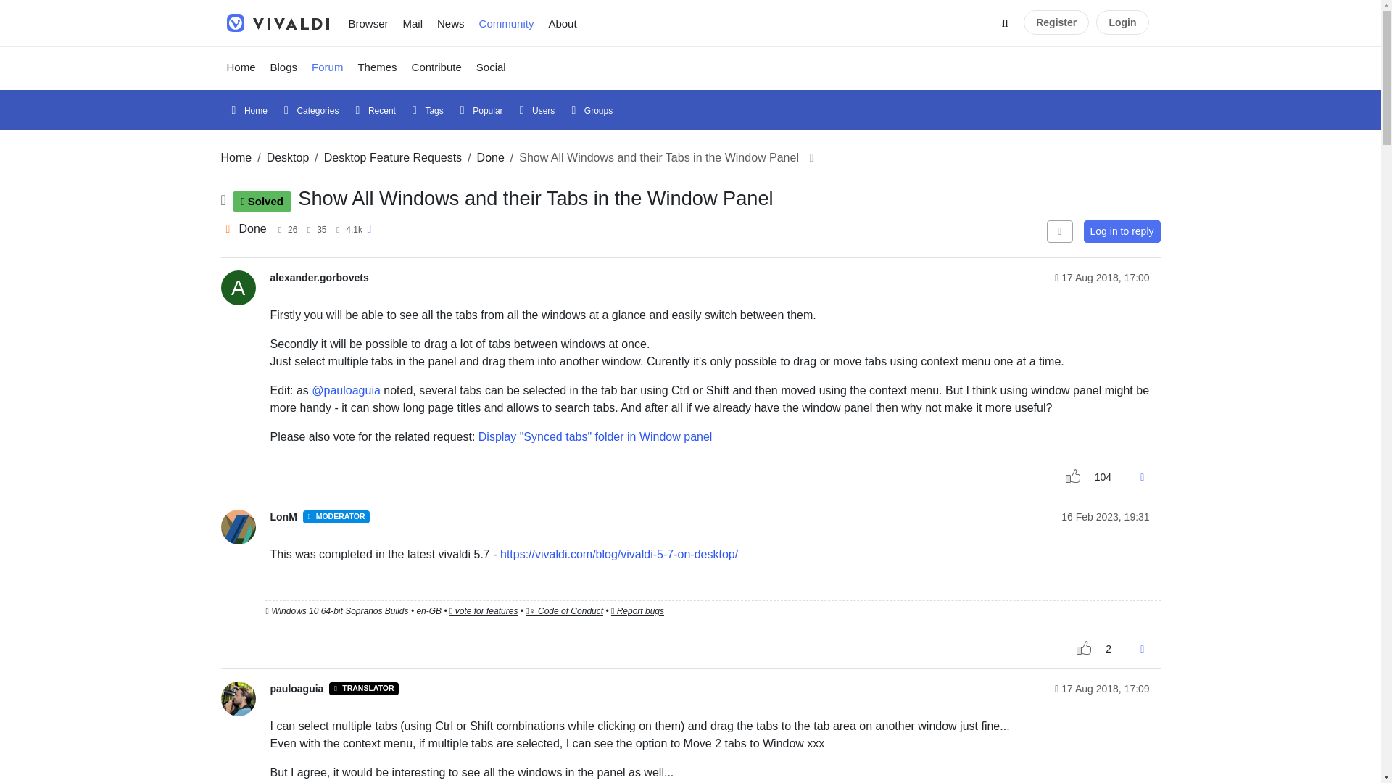  What do you see at coordinates (241, 67) in the screenshot?
I see `Home` at bounding box center [241, 67].